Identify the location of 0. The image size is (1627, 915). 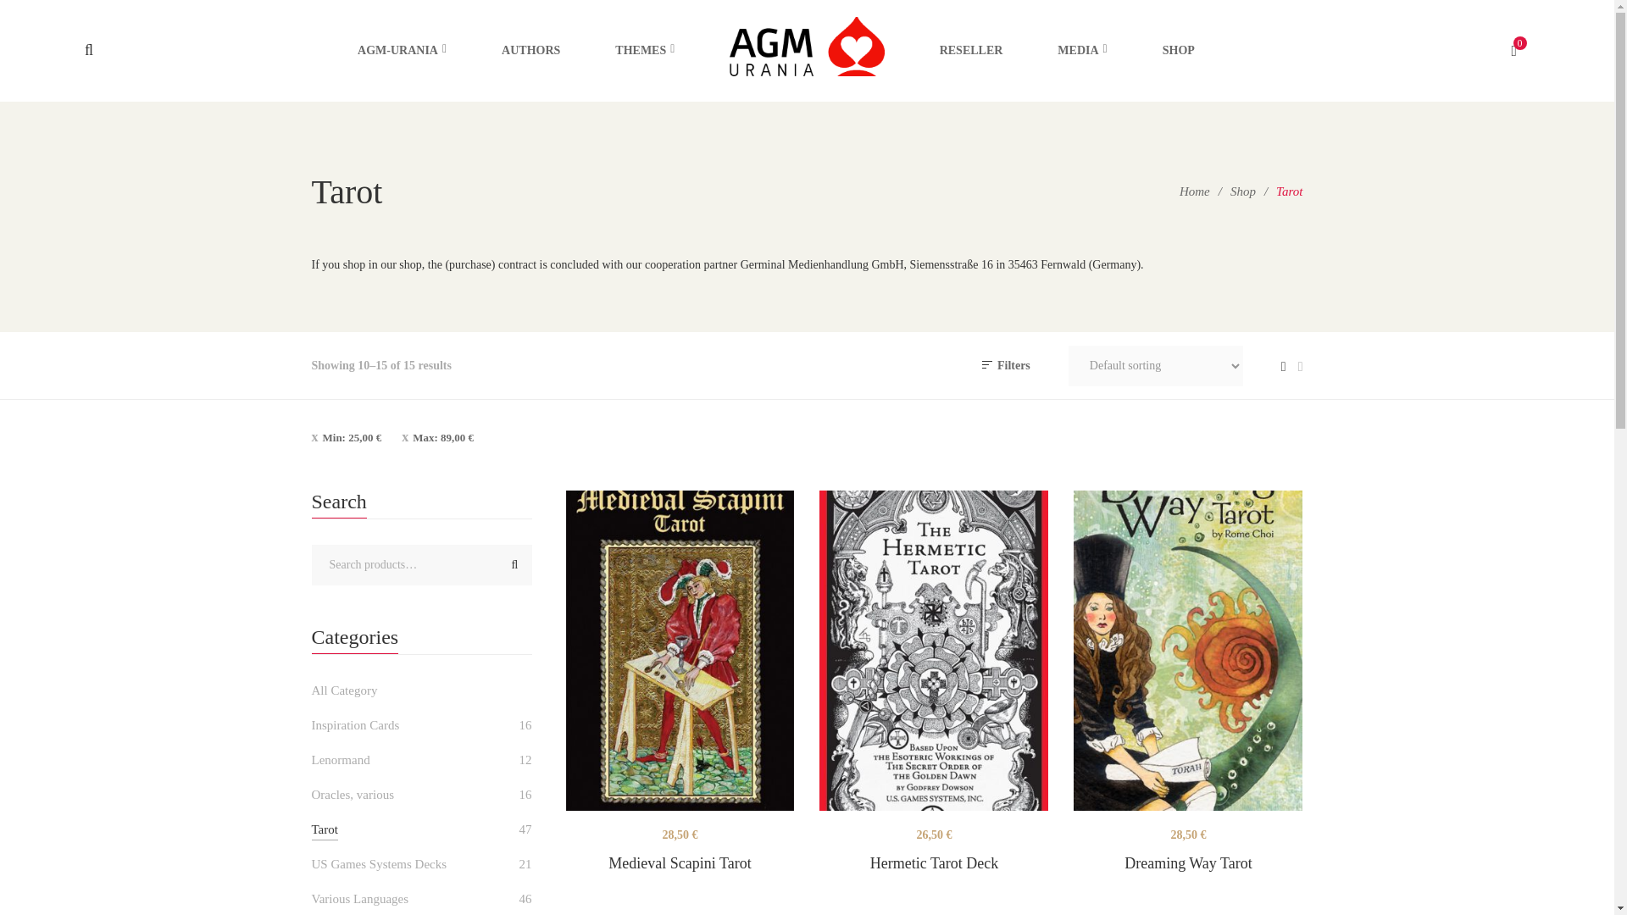
(1520, 51).